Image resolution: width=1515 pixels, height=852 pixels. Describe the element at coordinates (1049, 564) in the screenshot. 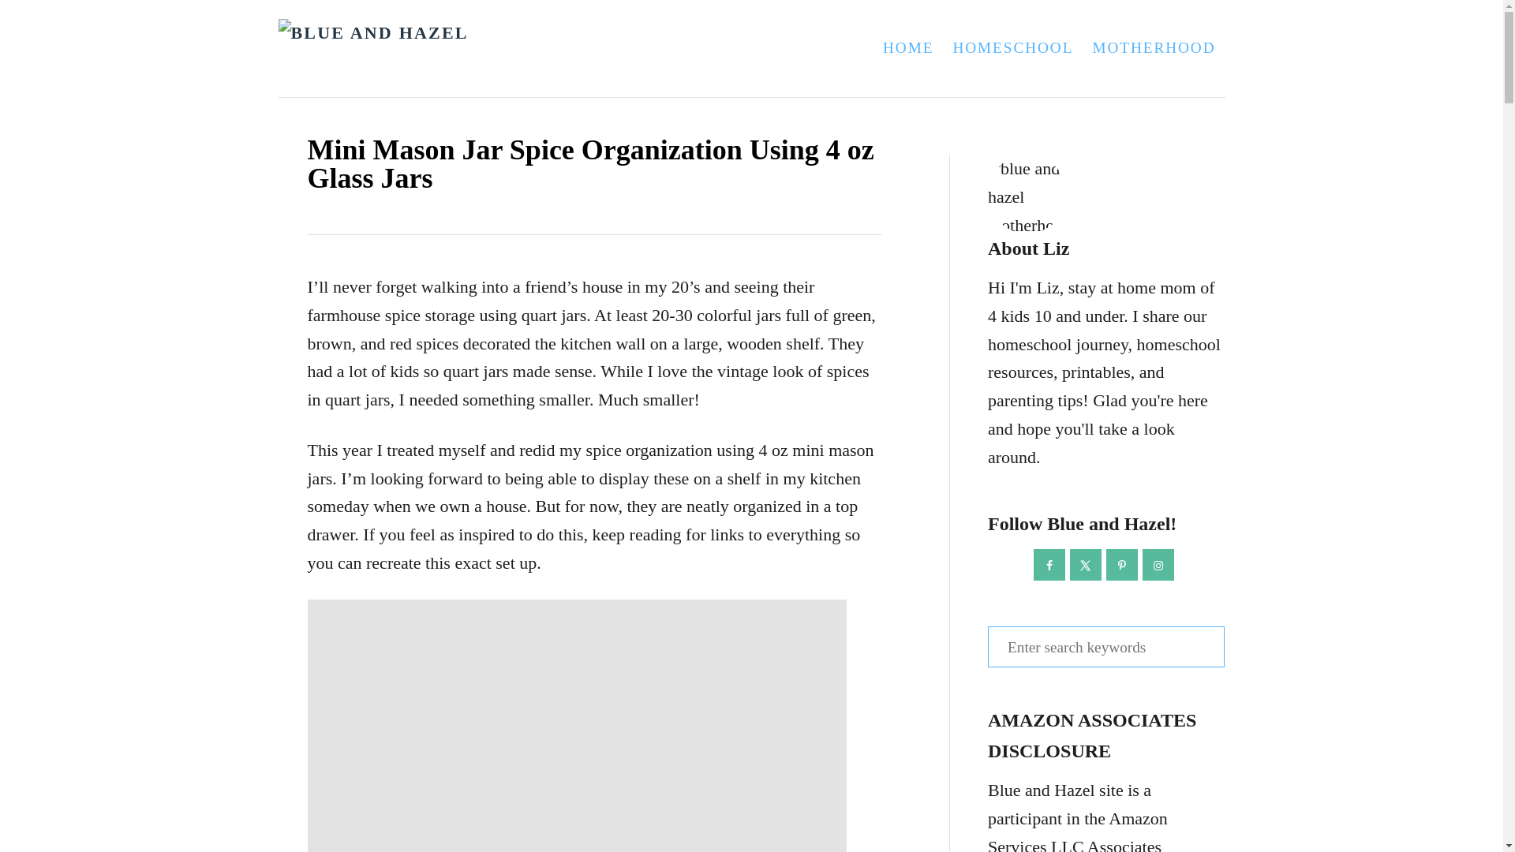

I see `Follow on Facebook` at that location.